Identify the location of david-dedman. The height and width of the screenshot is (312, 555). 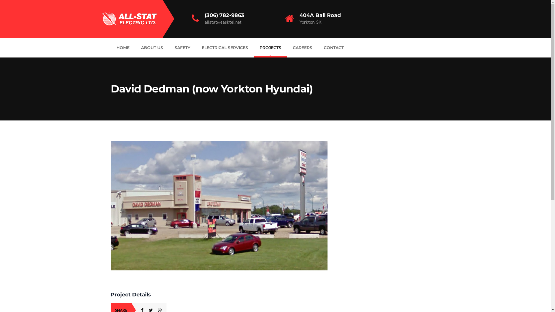
(219, 144).